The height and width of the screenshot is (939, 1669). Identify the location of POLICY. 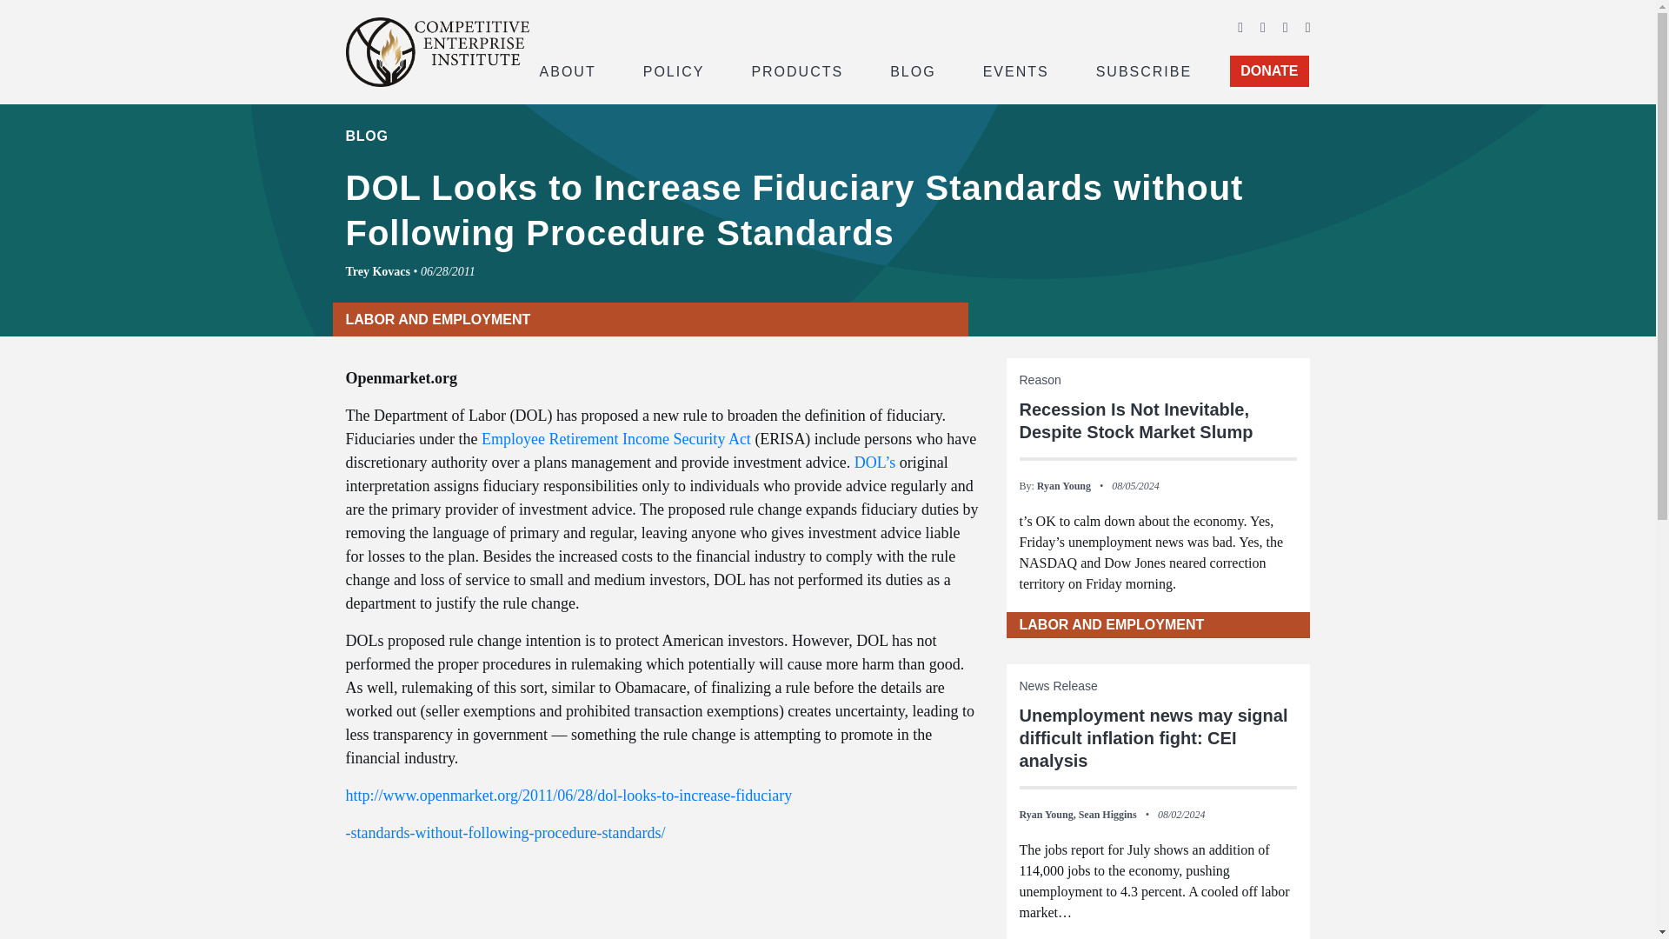
(674, 70).